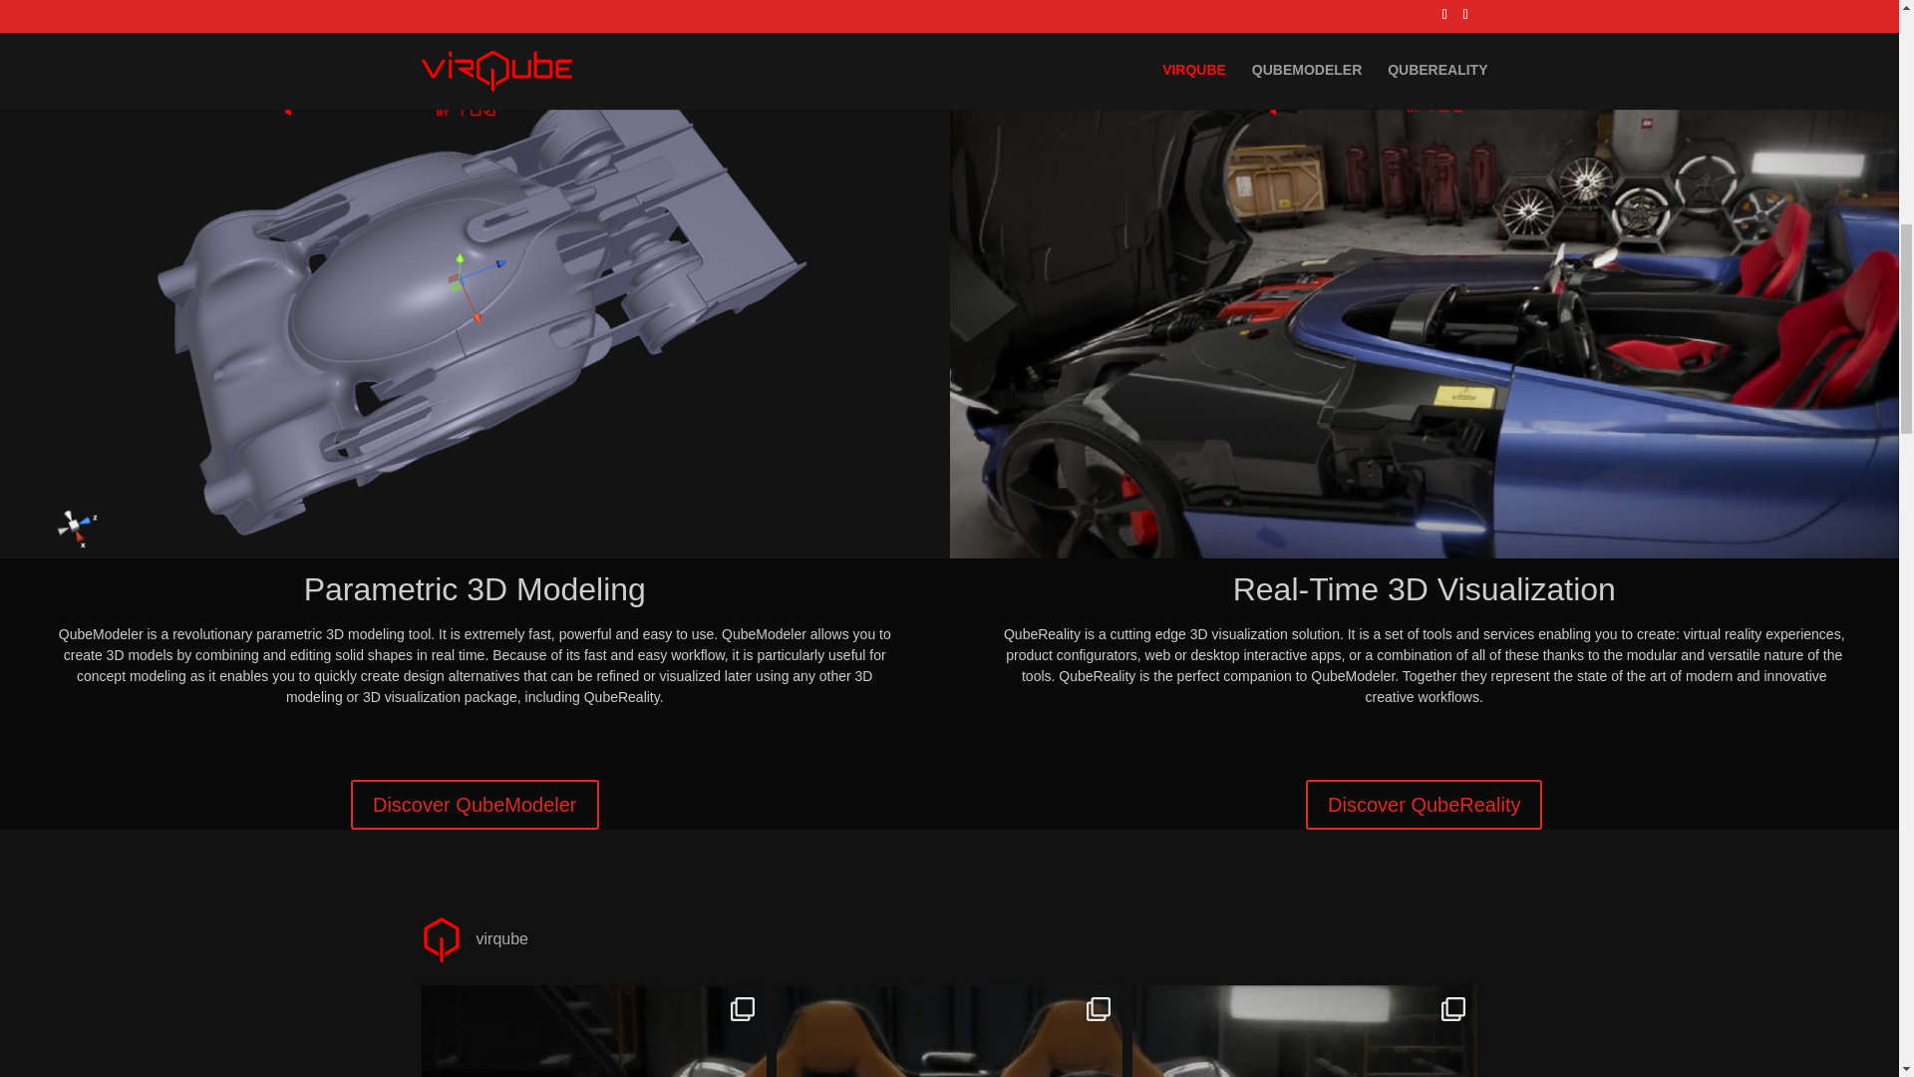 The image size is (1914, 1077). I want to click on virqube, so click(496, 939).